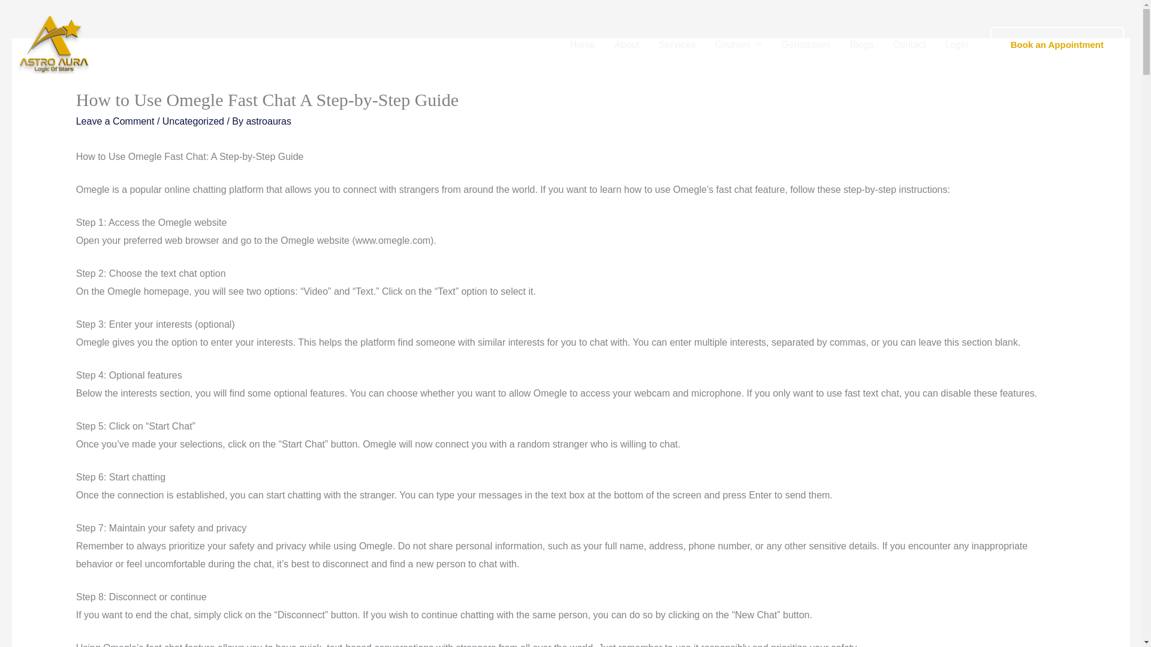  What do you see at coordinates (806, 44) in the screenshot?
I see `Gemstones` at bounding box center [806, 44].